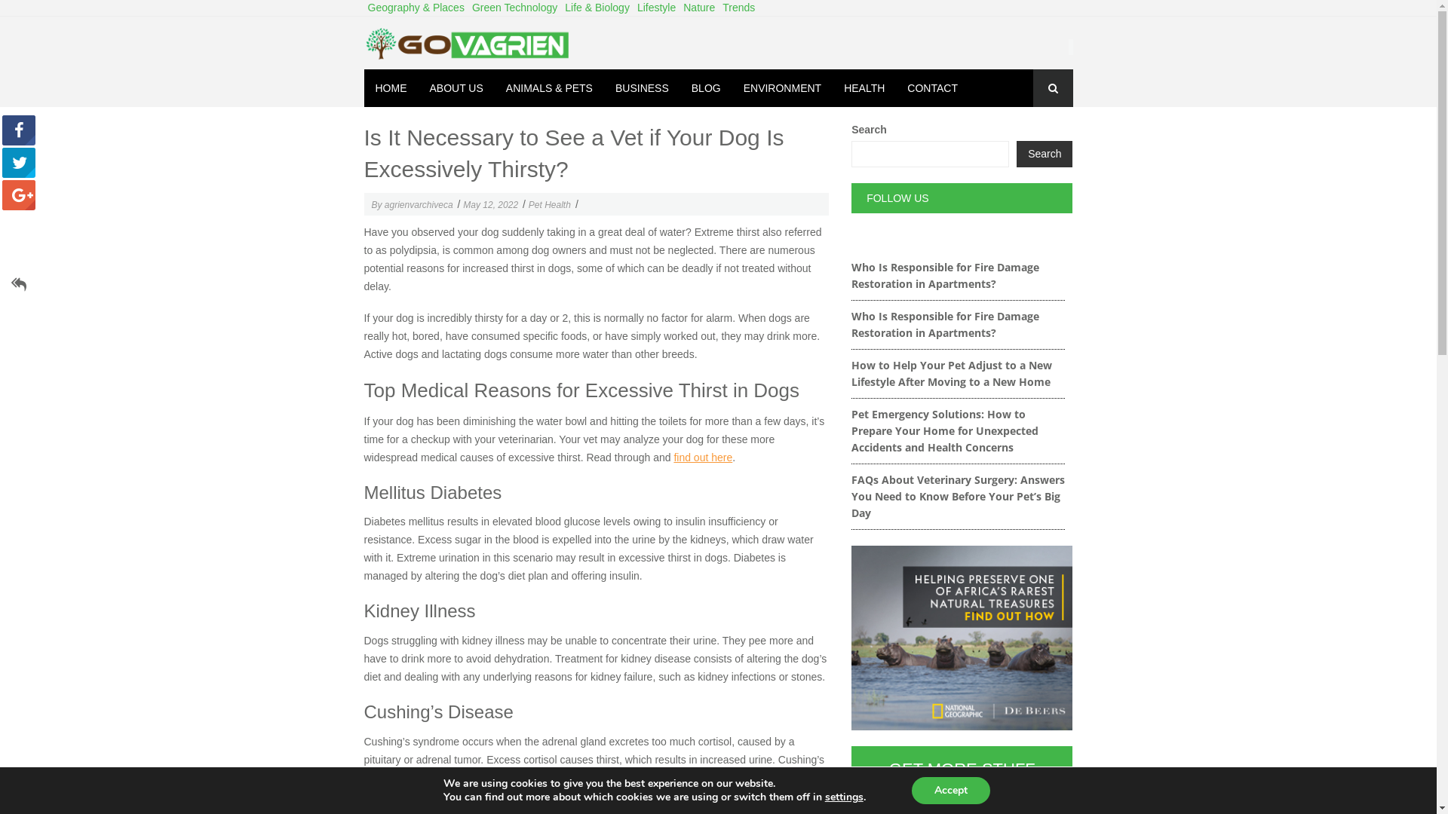 The height and width of the screenshot is (814, 1448). Describe the element at coordinates (783, 88) in the screenshot. I see `ENVIRONMENT` at that location.